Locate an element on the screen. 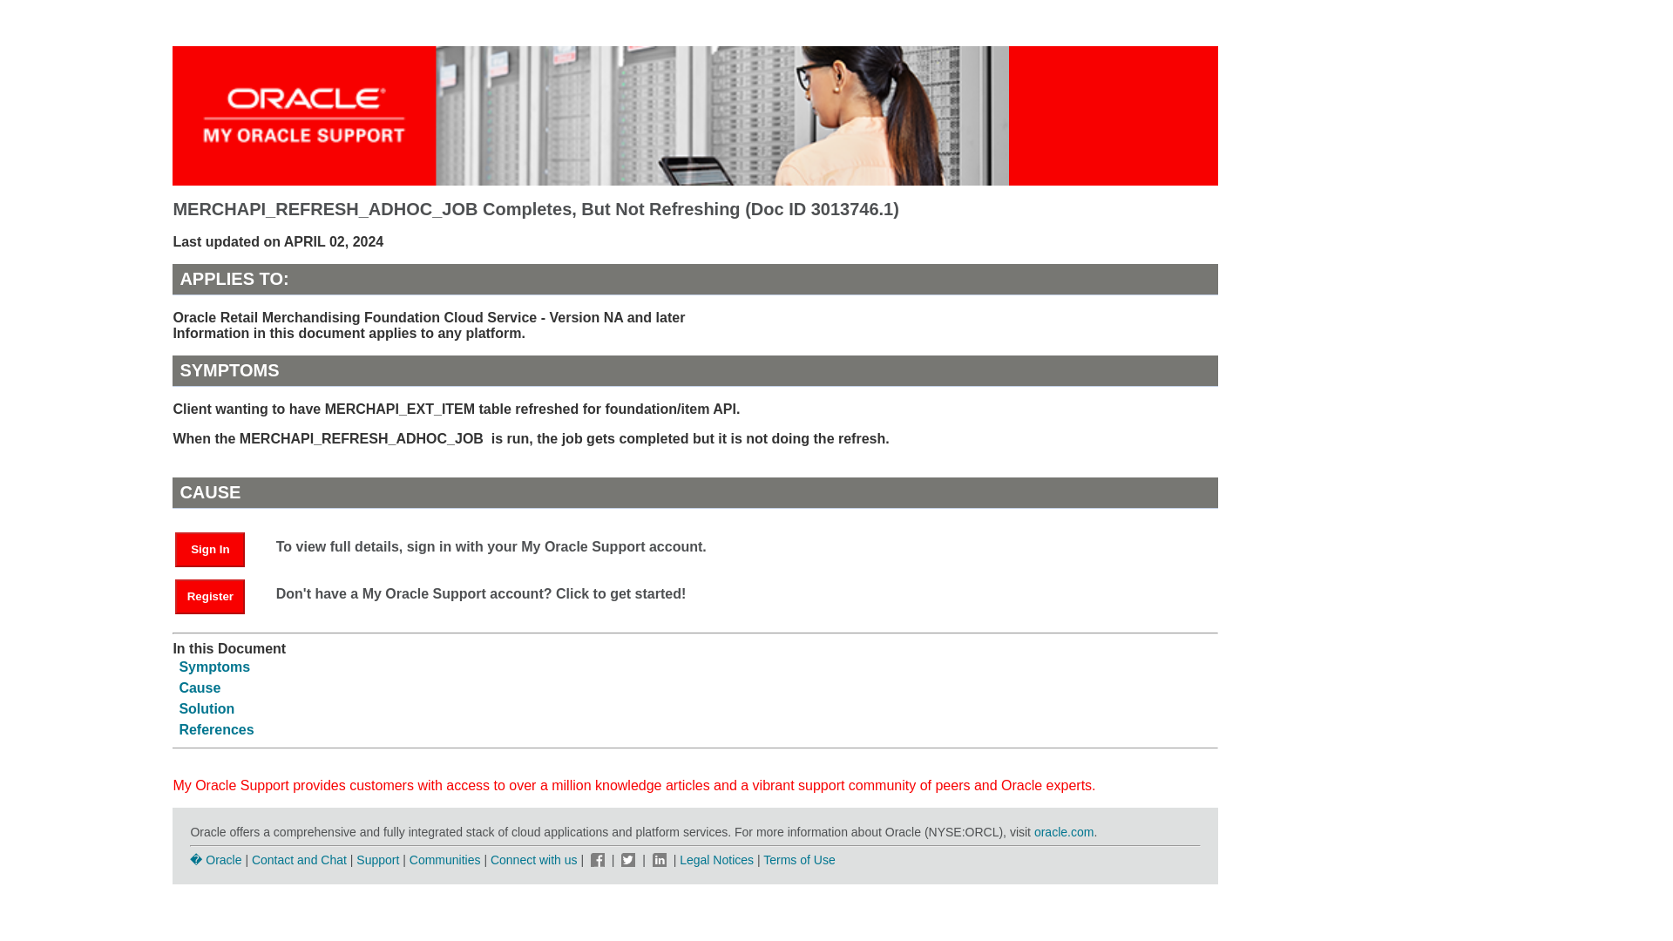 Image resolution: width=1673 pixels, height=941 pixels. Register is located at coordinates (209, 597).